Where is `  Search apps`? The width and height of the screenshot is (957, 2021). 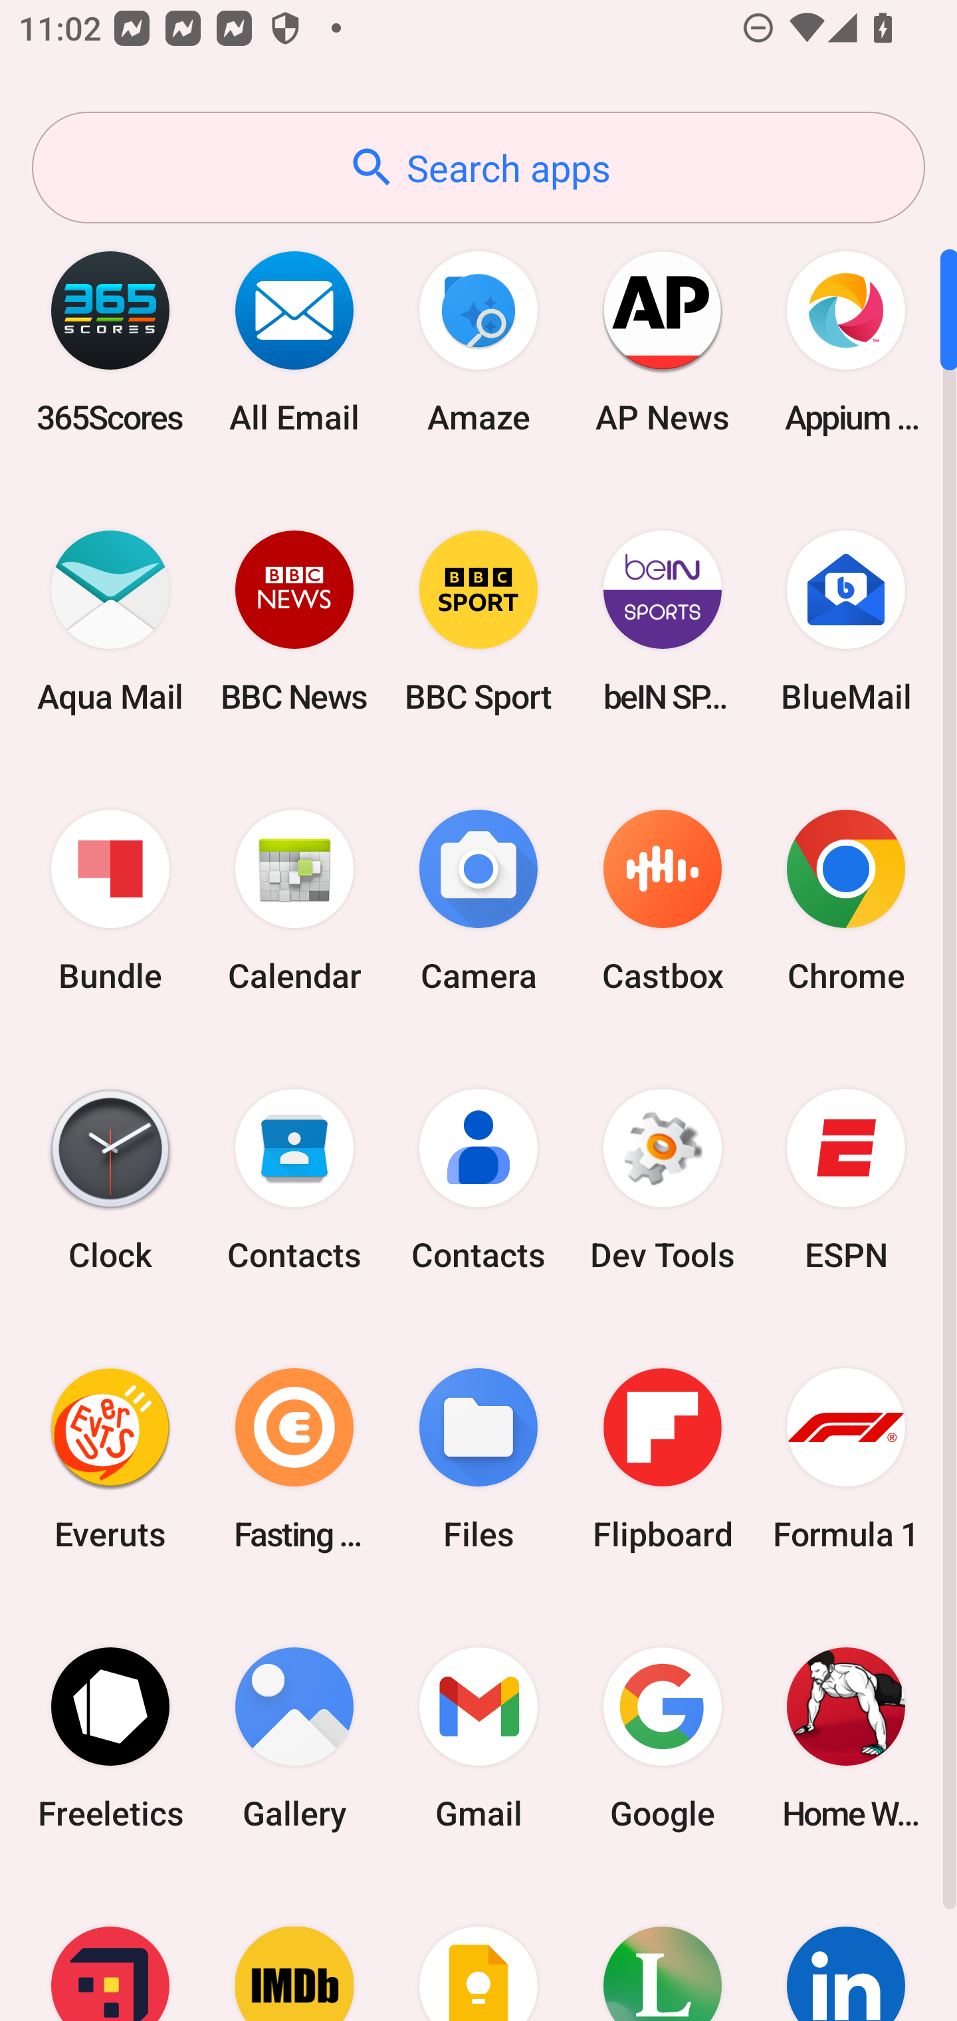   Search apps is located at coordinates (478, 168).